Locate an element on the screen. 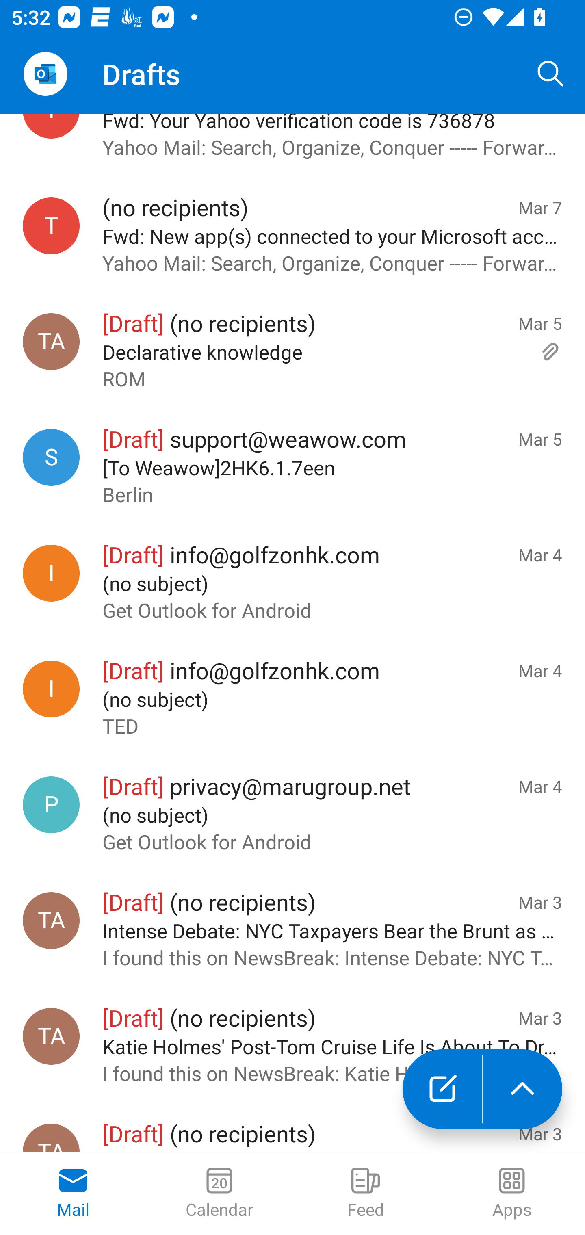 This screenshot has height=1235, width=585. Calendar is located at coordinates (219, 1194).